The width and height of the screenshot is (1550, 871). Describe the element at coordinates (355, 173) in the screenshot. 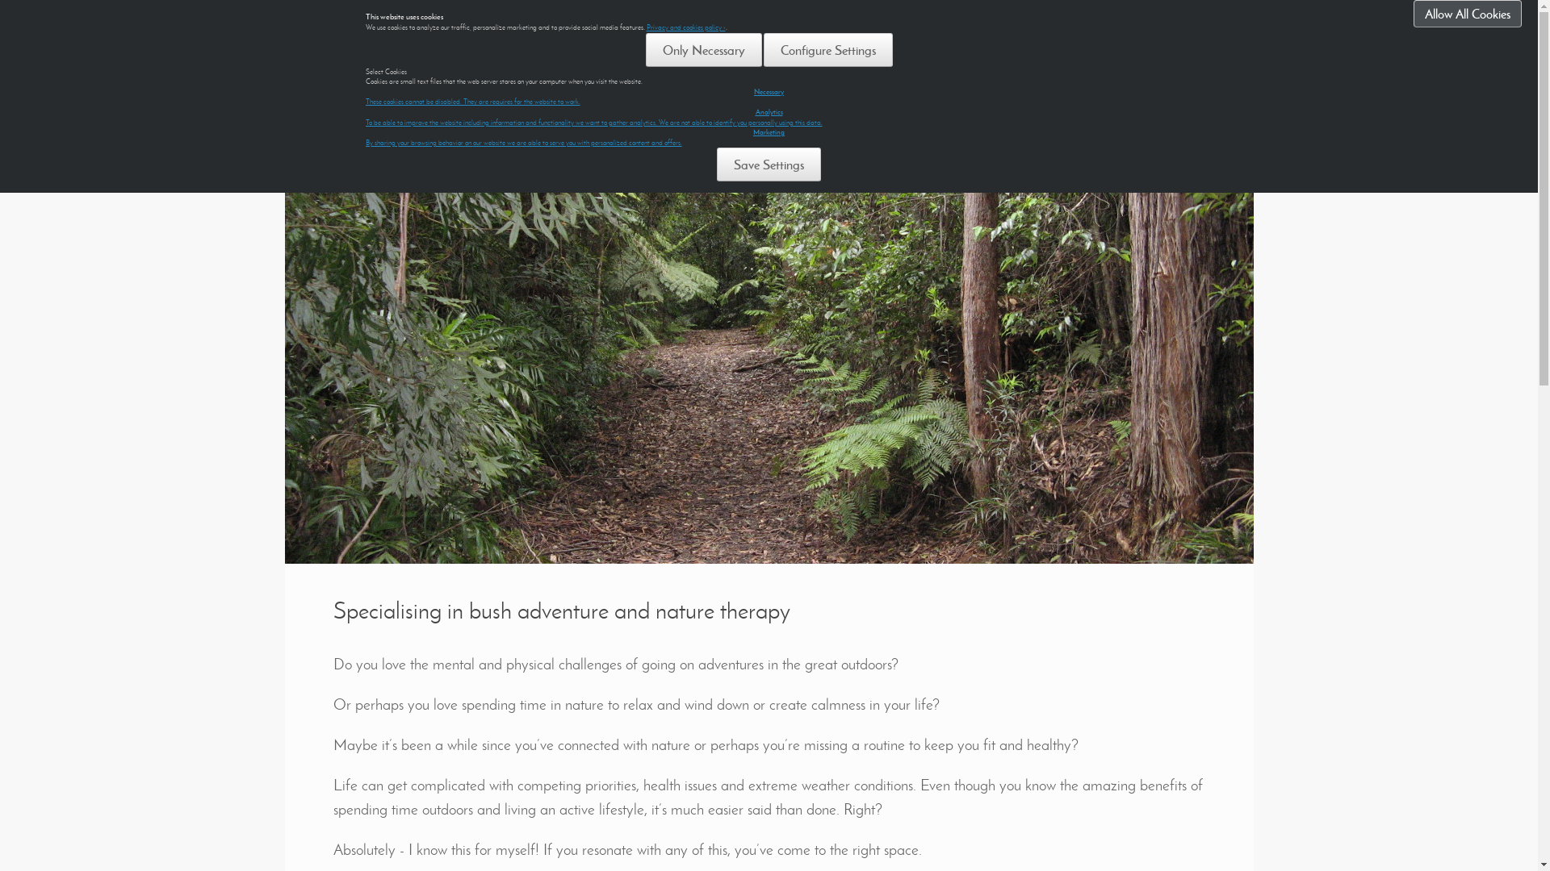

I see `Home` at that location.